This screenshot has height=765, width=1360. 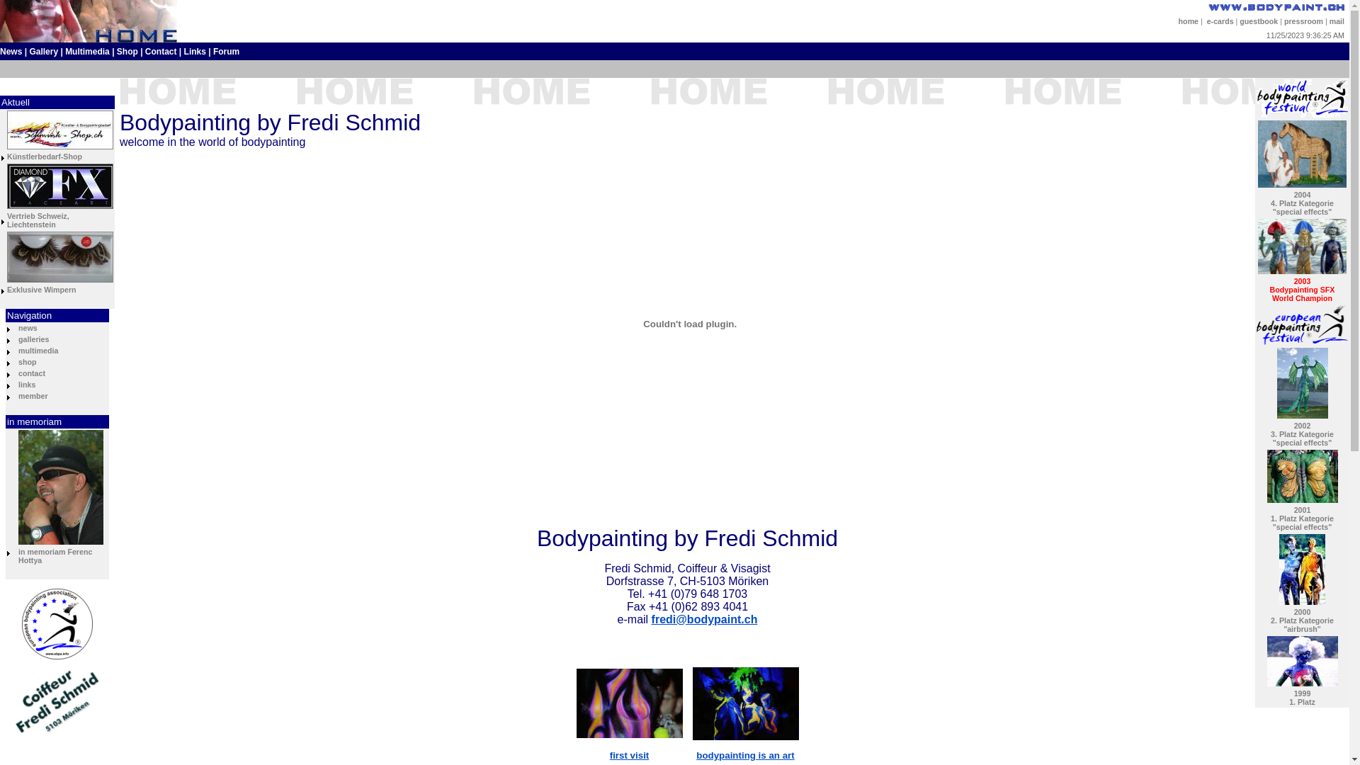 I want to click on contact, so click(x=32, y=373).